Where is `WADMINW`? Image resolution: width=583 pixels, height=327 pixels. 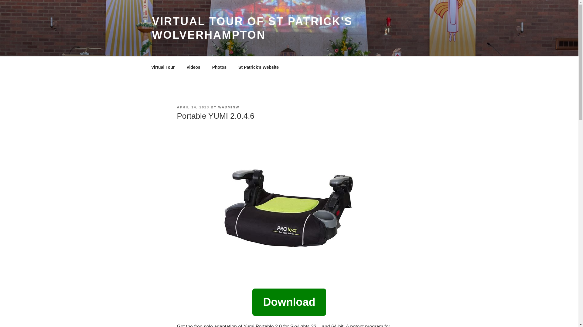 WADMINW is located at coordinates (228, 107).